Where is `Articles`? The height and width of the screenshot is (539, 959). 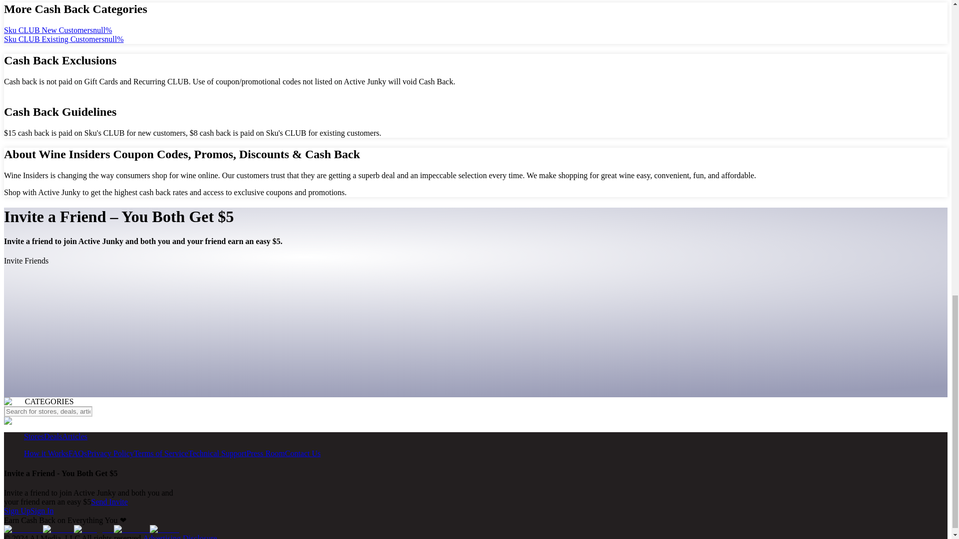
Articles is located at coordinates (74, 436).